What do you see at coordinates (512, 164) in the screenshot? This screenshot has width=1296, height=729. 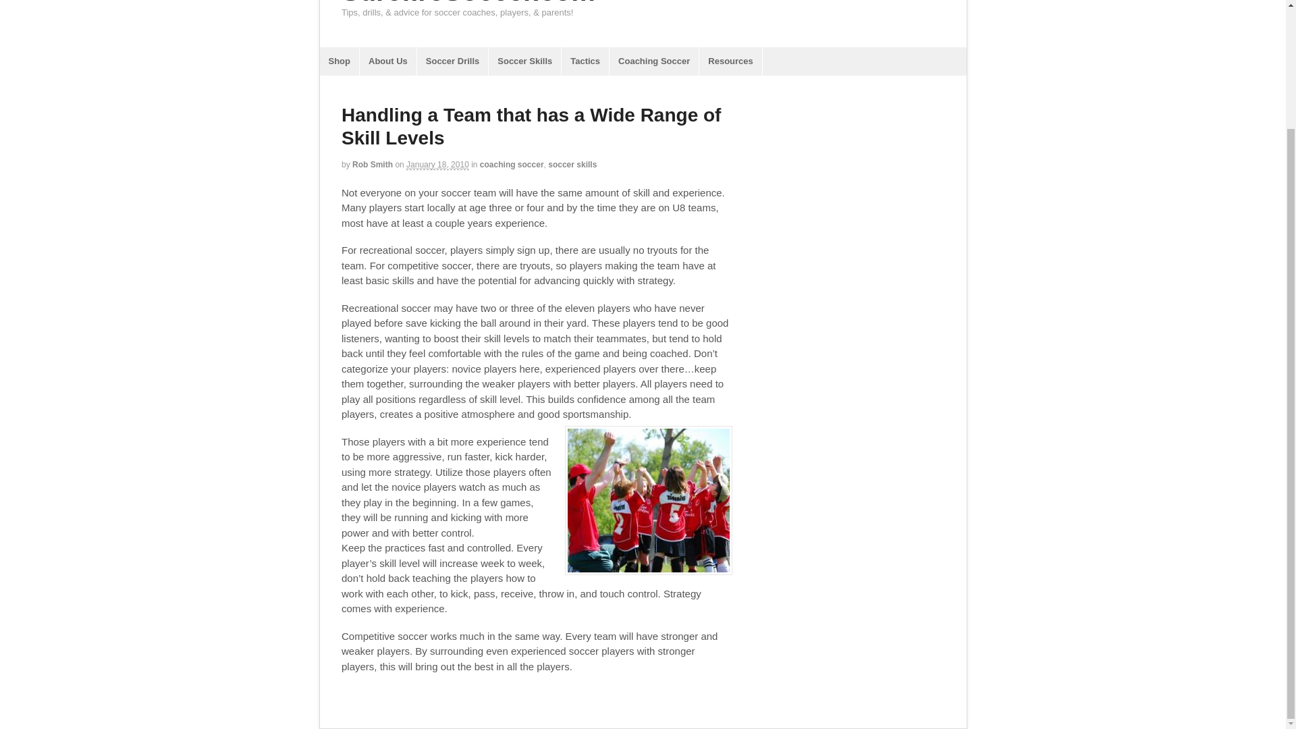 I see `View all items in coaching soccer` at bounding box center [512, 164].